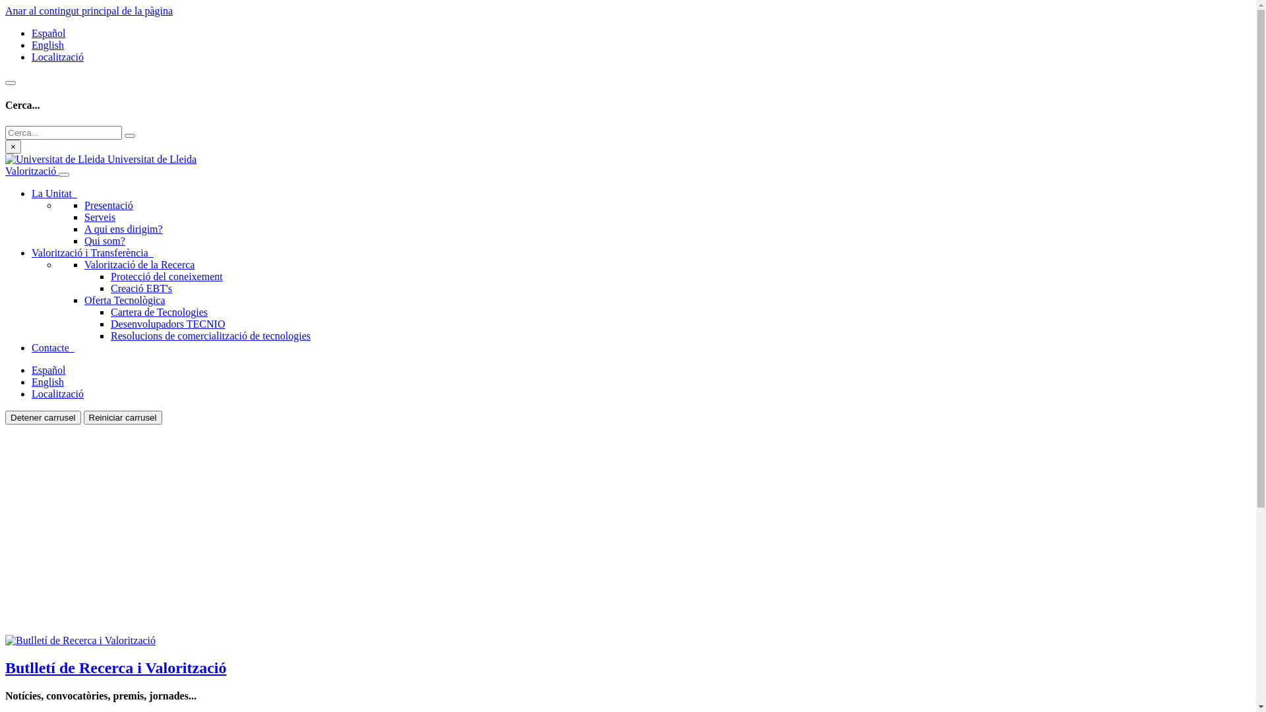  What do you see at coordinates (105, 241) in the screenshot?
I see `Qui som?` at bounding box center [105, 241].